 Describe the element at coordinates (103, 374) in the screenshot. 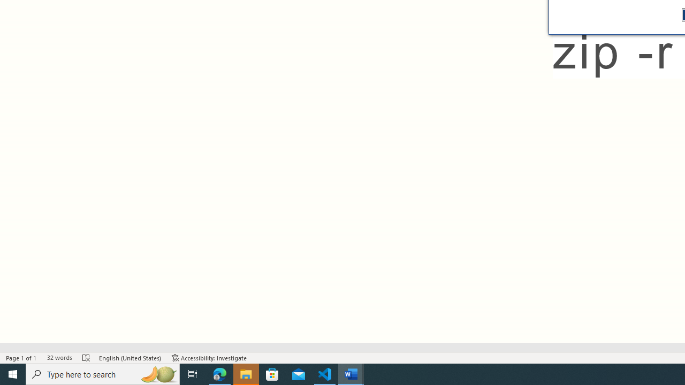

I see `Type here to search` at that location.